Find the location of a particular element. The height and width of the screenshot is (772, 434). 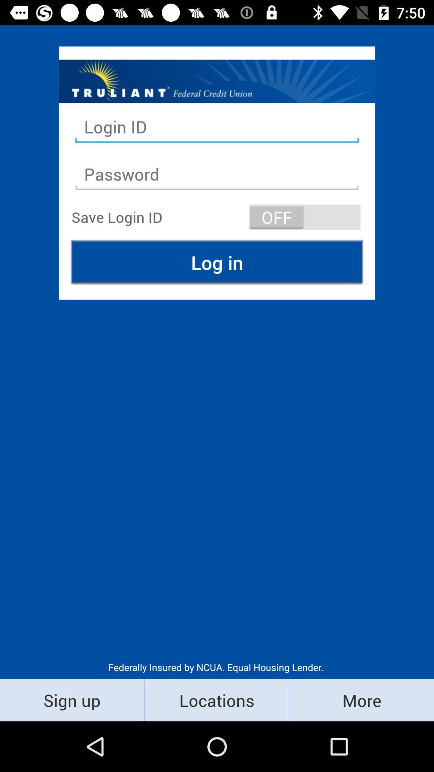

turn on the icon above the federally insured by is located at coordinates (217, 262).